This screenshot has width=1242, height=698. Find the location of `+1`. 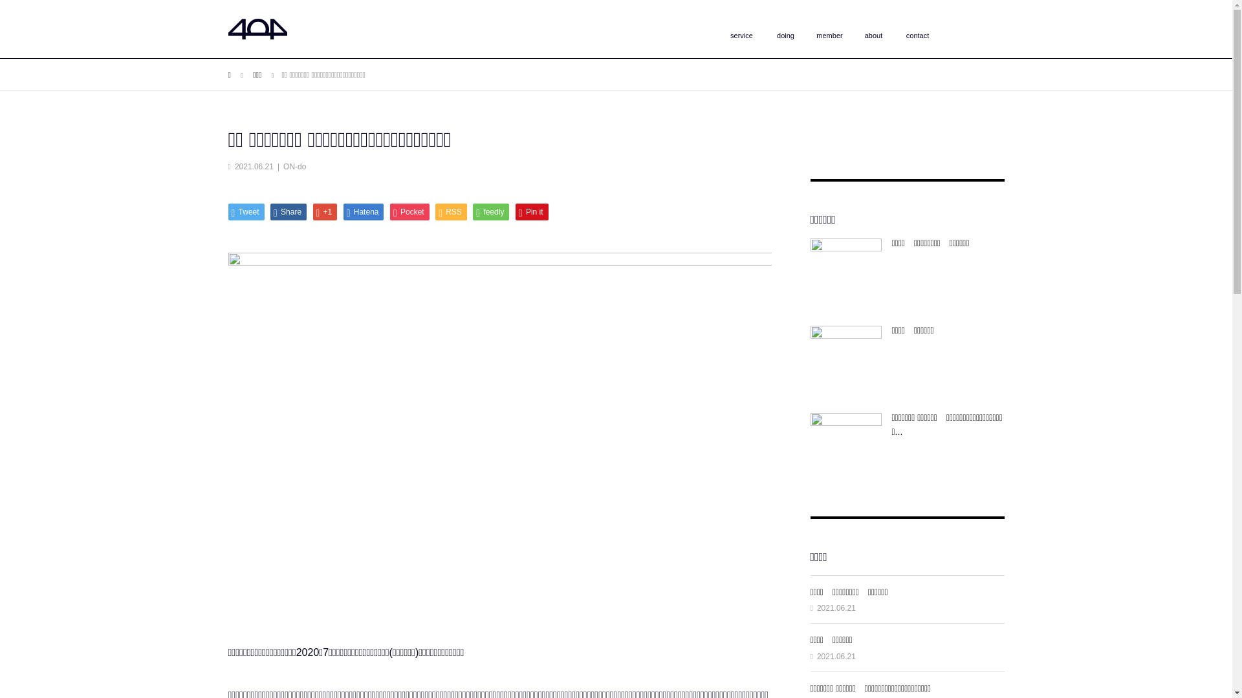

+1 is located at coordinates (325, 212).